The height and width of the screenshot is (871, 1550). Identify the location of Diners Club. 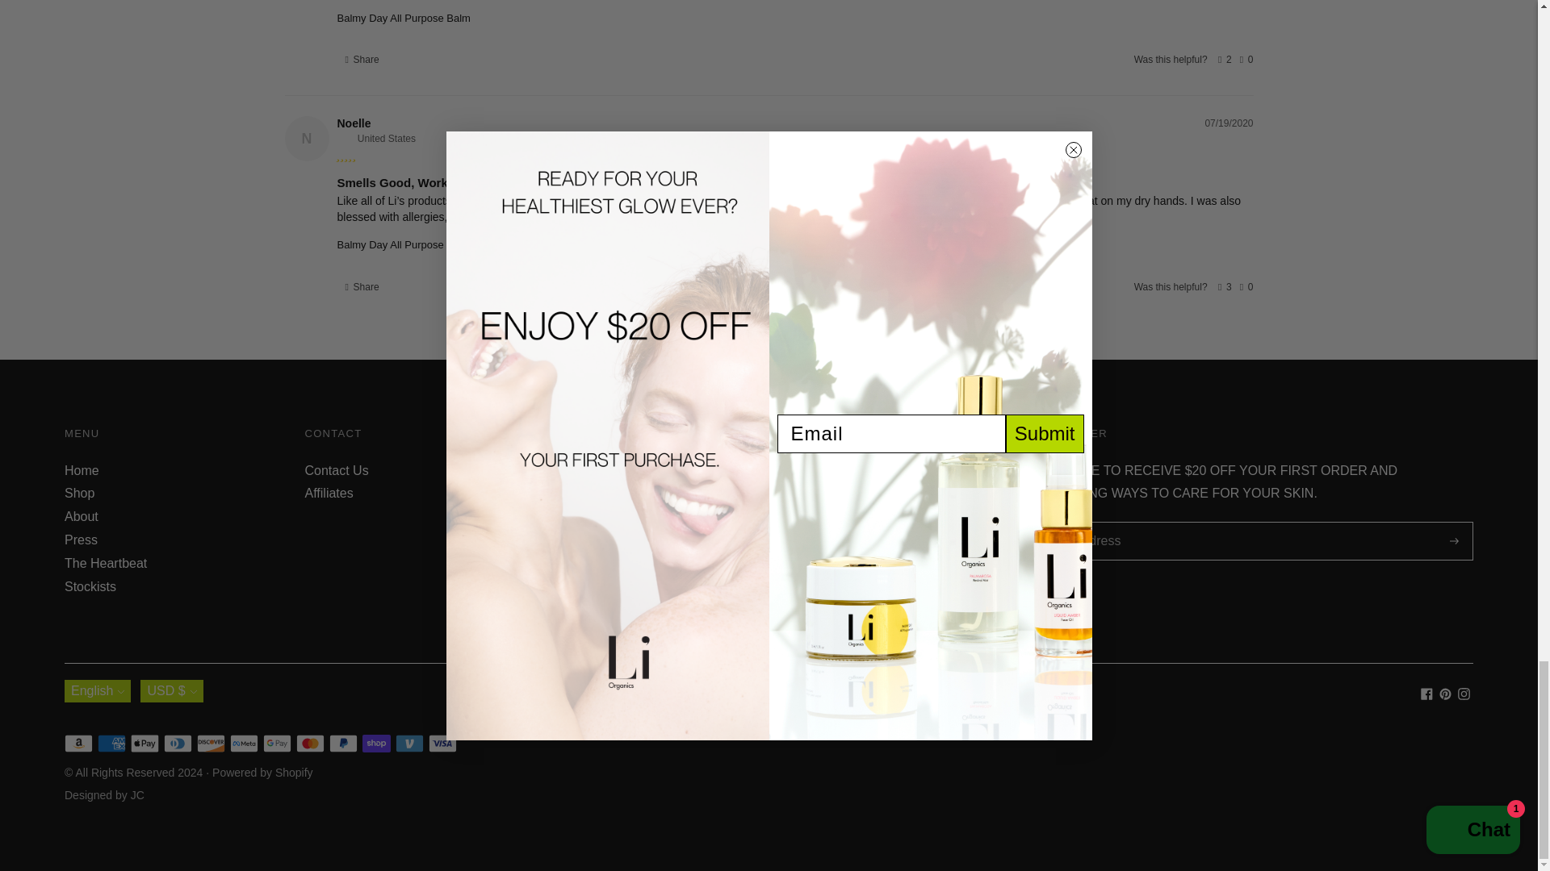
(178, 744).